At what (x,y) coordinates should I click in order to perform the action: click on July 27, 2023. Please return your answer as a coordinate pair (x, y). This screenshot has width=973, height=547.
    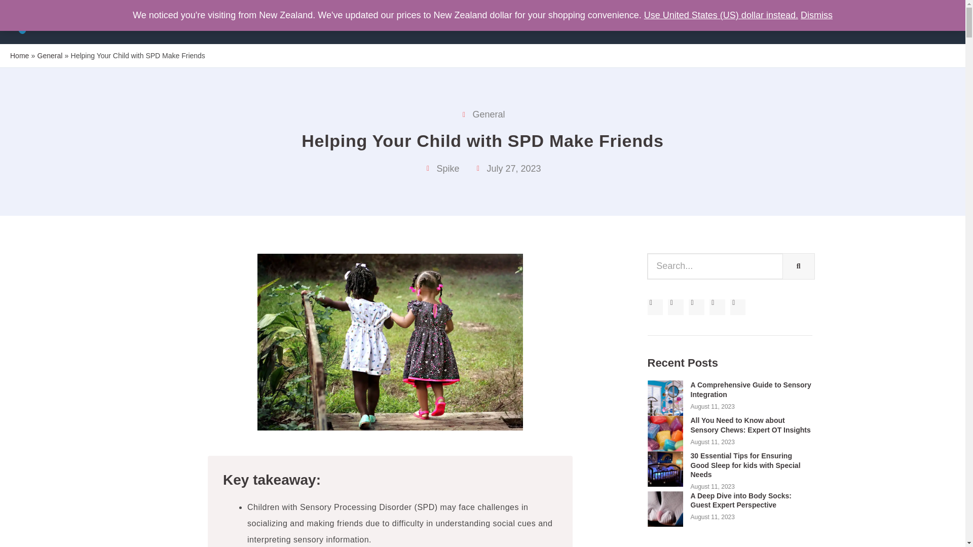
    Looking at the image, I should click on (508, 168).